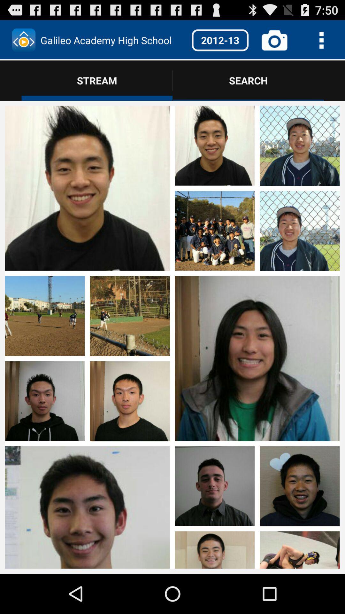  What do you see at coordinates (215, 316) in the screenshot?
I see `photos page` at bounding box center [215, 316].